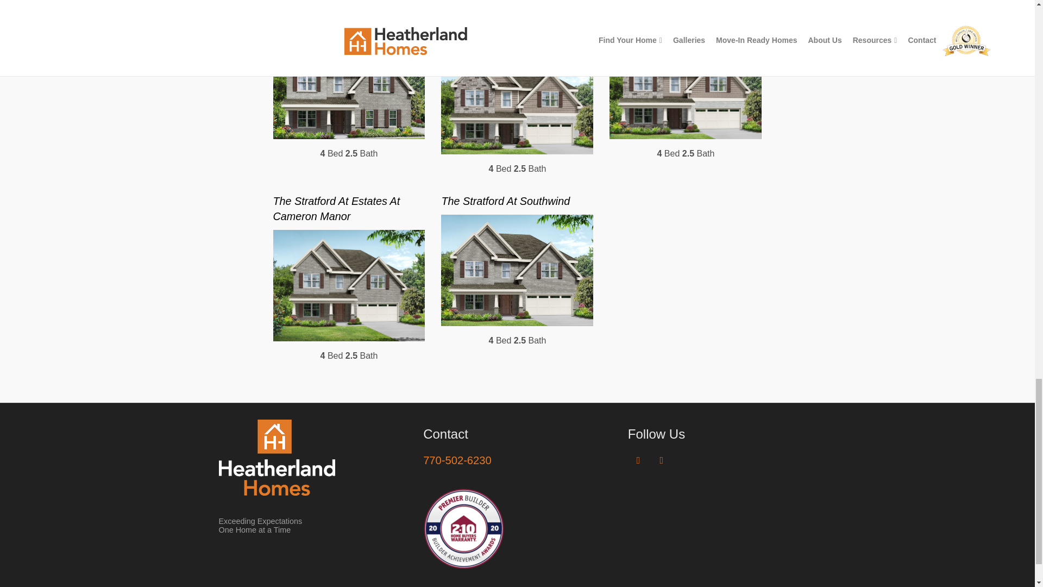  I want to click on The Stratford At Heron Bay, so click(337, 14).